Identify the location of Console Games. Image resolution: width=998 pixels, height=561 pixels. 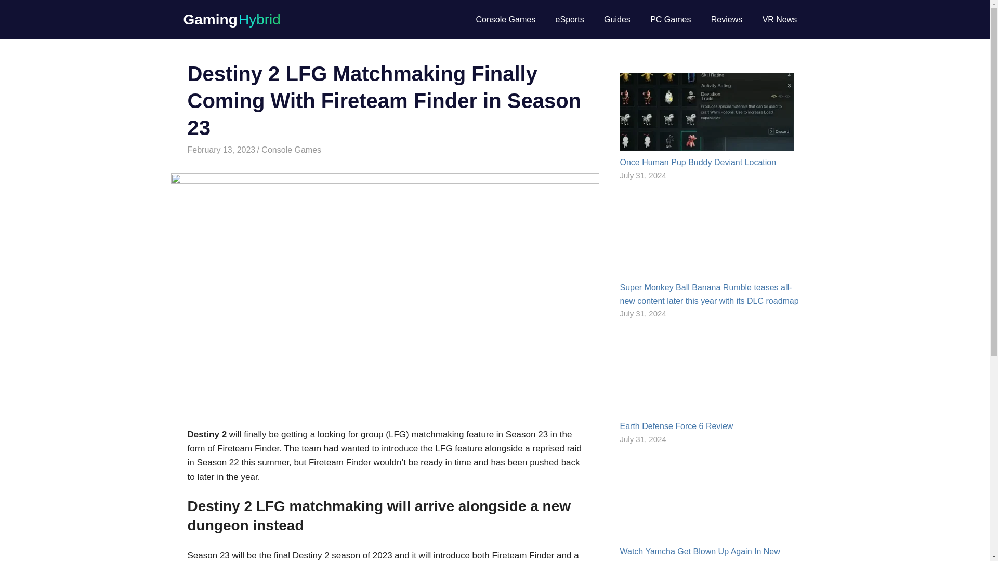
(291, 150).